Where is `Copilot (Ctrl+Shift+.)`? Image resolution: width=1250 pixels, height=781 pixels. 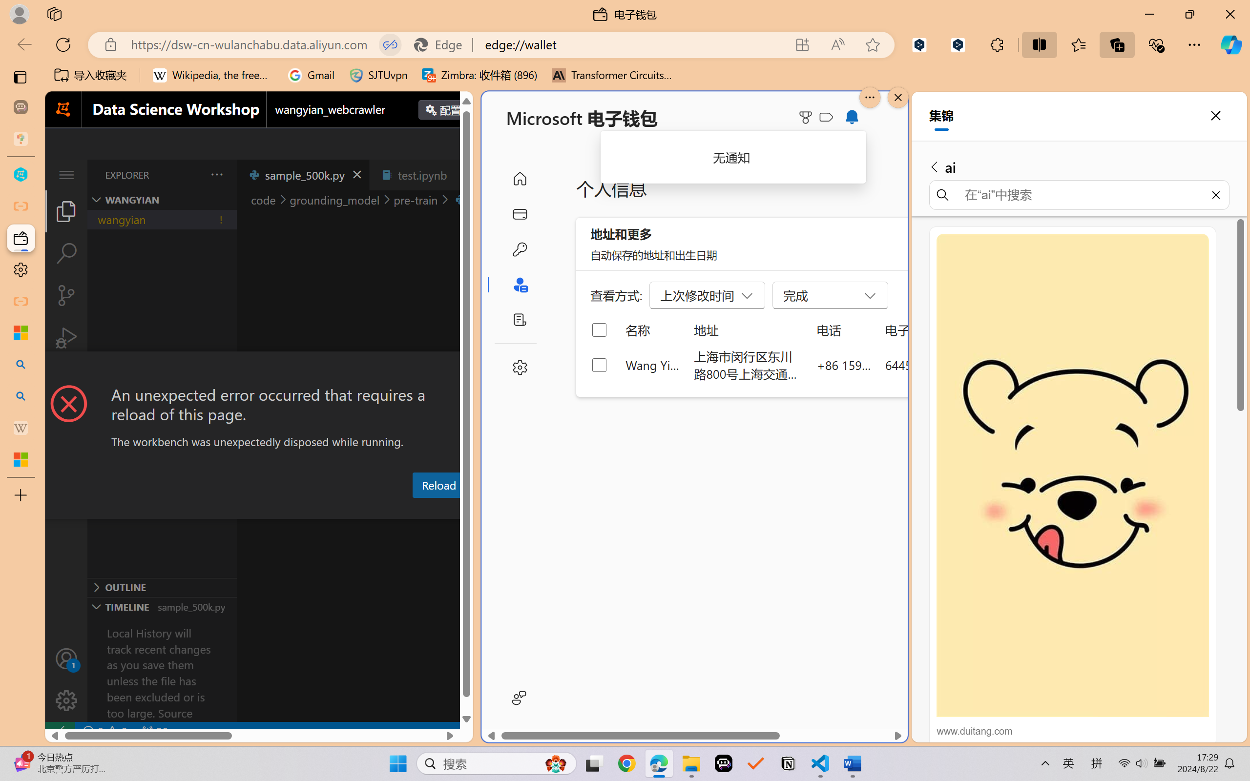 Copilot (Ctrl+Shift+.) is located at coordinates (1231, 44).